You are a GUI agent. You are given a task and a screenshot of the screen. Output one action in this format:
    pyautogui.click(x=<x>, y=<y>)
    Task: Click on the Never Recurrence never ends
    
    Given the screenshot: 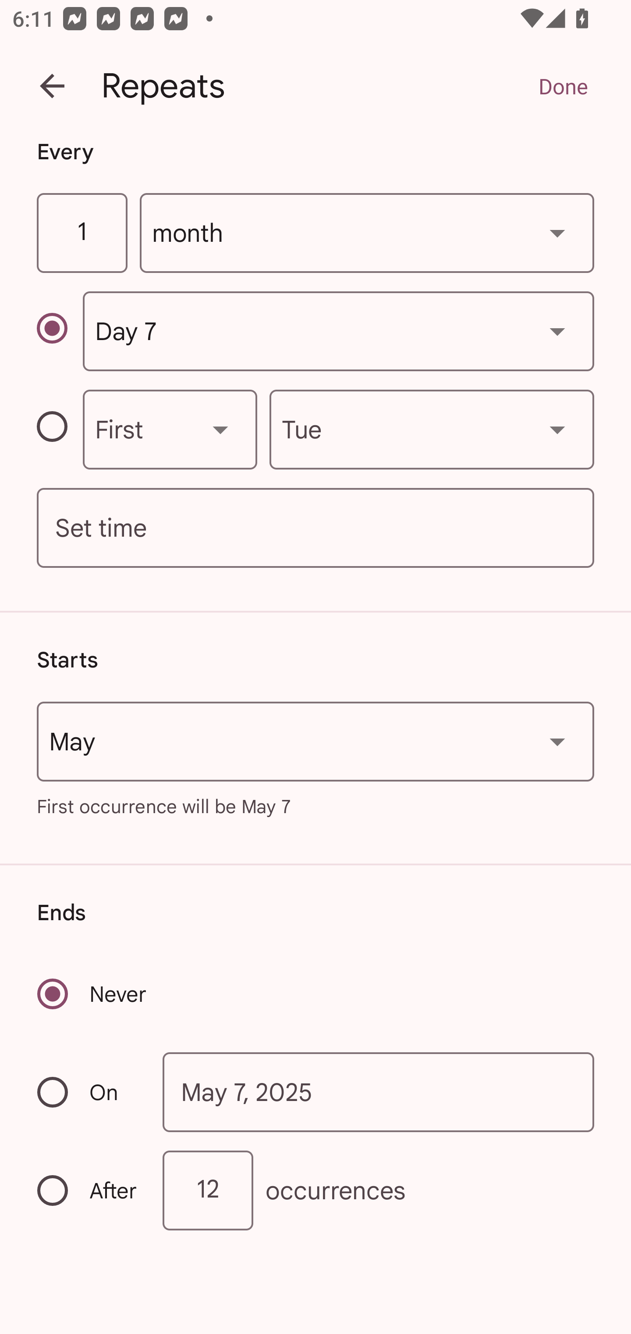 What is the action you would take?
    pyautogui.click(x=93, y=993)
    